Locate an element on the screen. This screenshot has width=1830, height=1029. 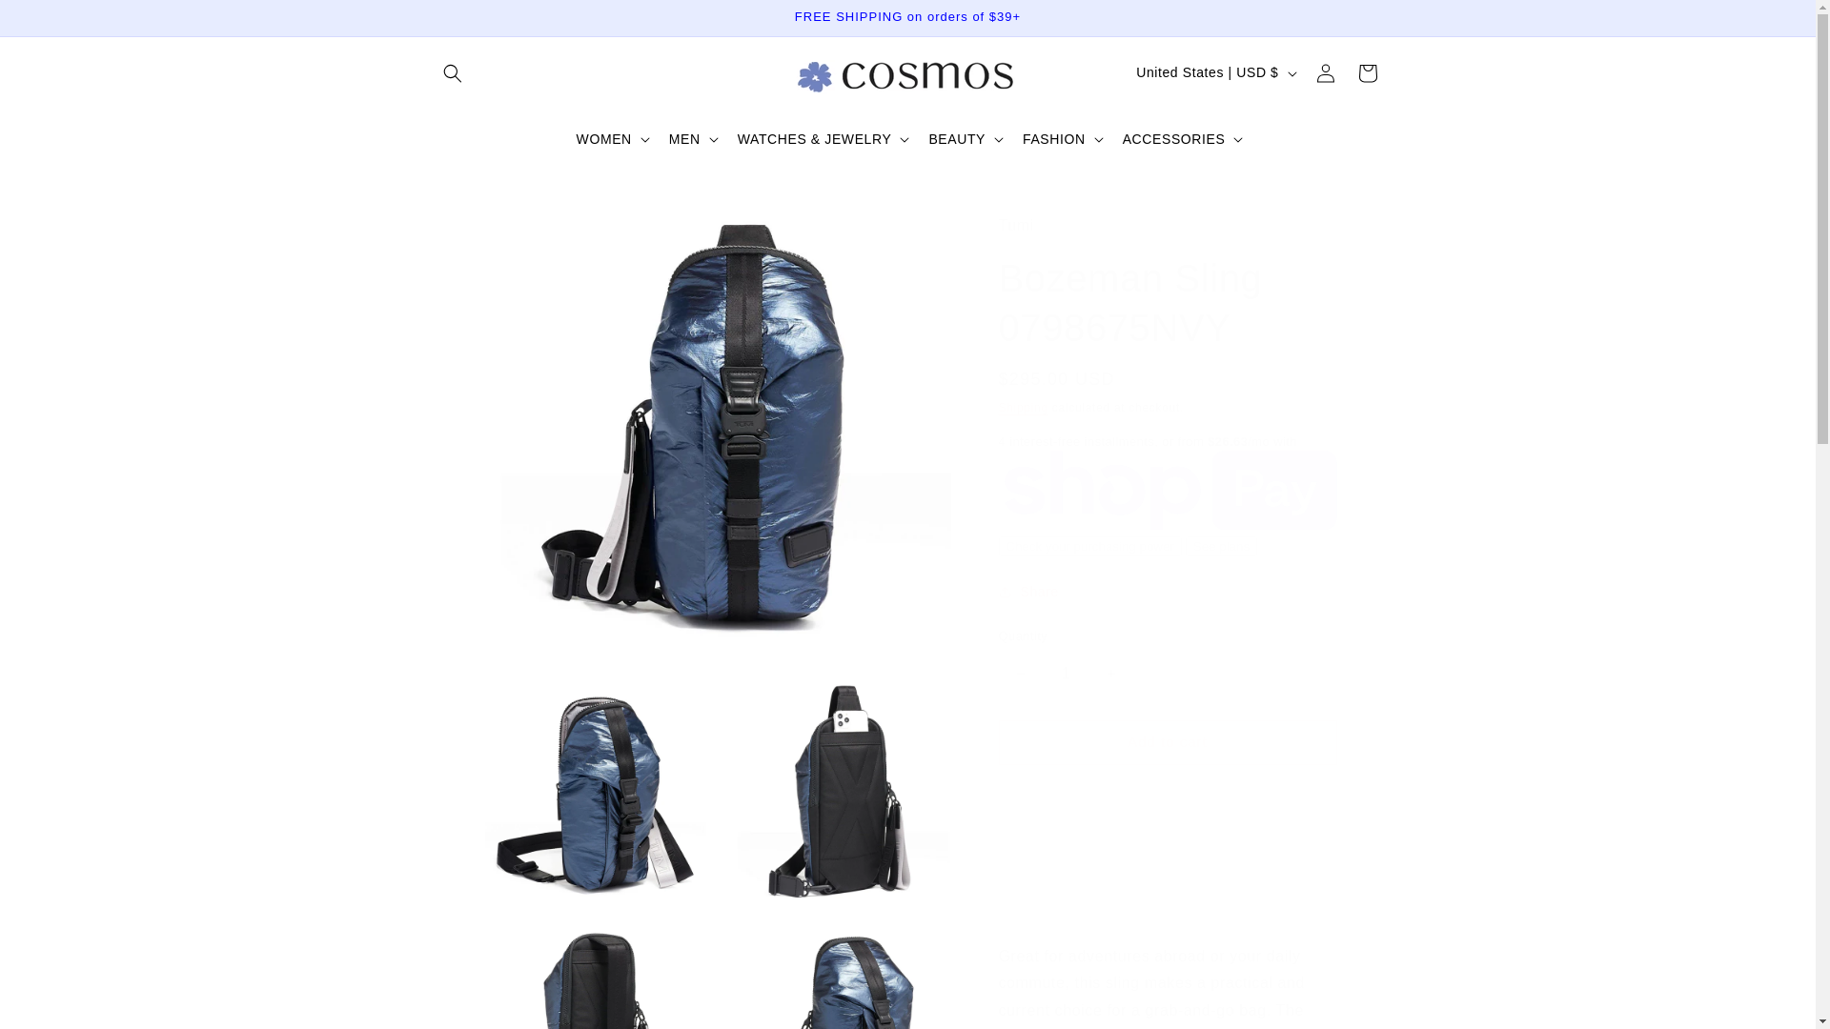
Open media 5 in modal is located at coordinates (837, 976).